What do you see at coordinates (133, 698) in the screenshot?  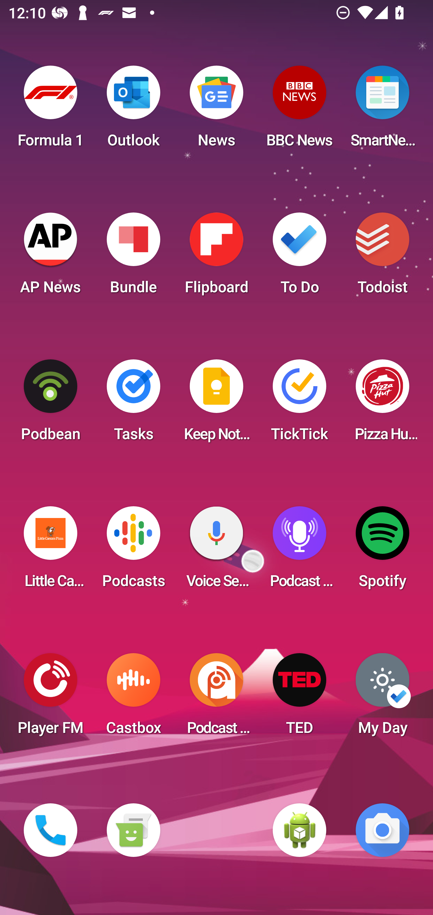 I see `Castbox` at bounding box center [133, 698].